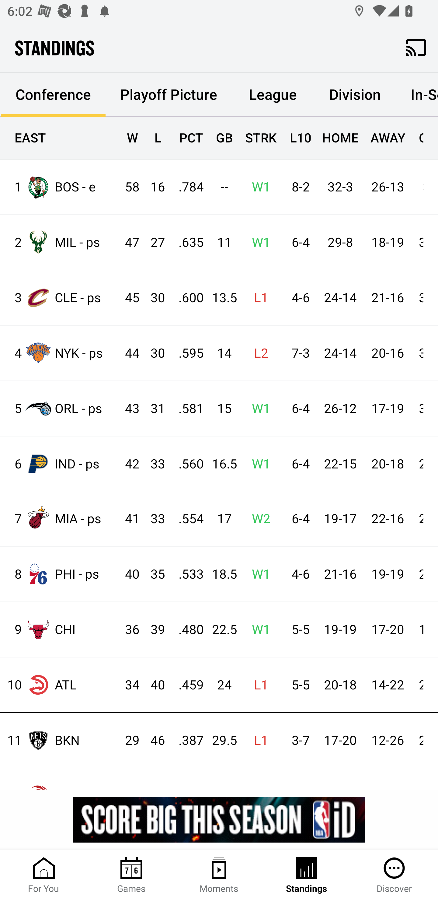  Describe the element at coordinates (153, 519) in the screenshot. I see `33` at that location.